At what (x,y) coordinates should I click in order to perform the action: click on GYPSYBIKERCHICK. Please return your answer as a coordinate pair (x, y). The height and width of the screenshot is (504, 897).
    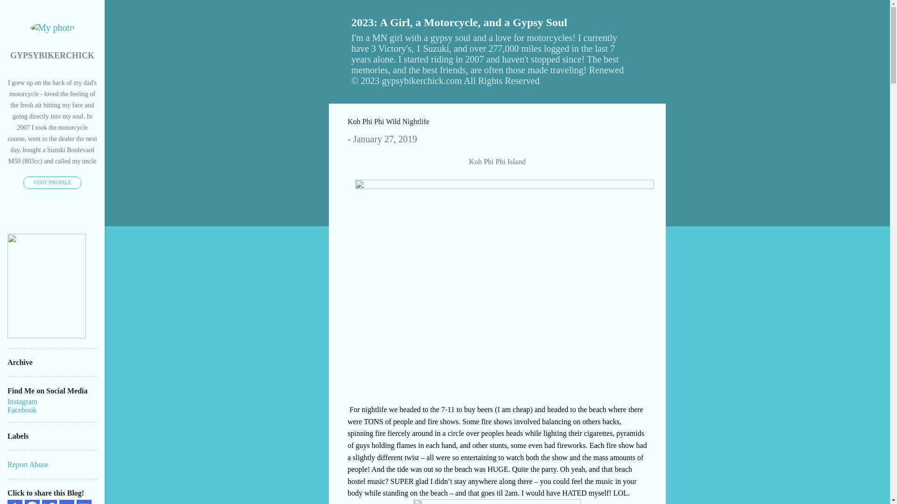
    Looking at the image, I should click on (52, 55).